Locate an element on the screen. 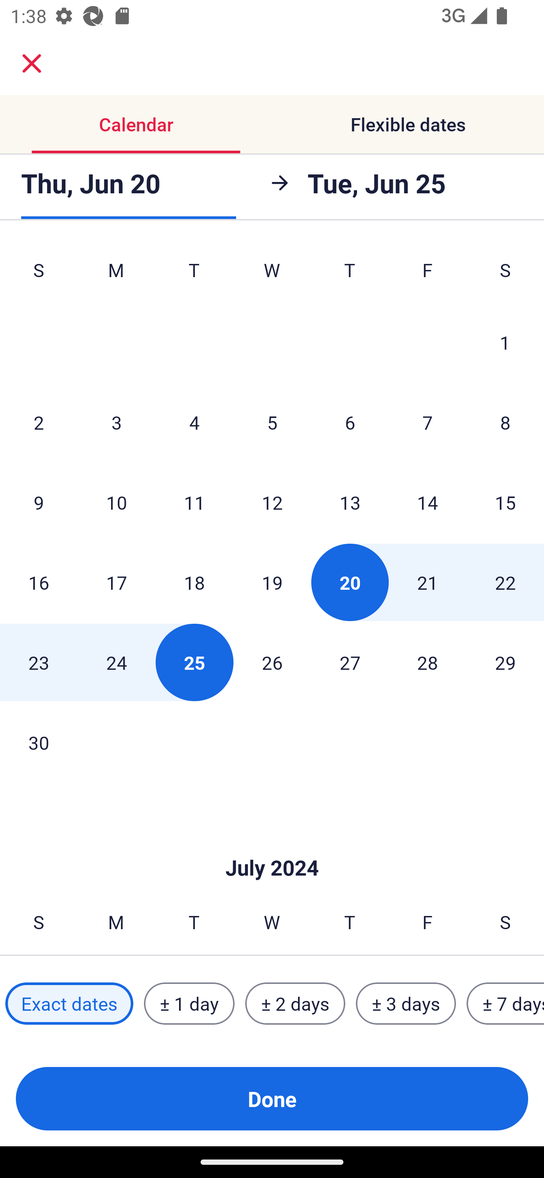 This screenshot has height=1178, width=544. 27 Thursday, June 27, 2024 is located at coordinates (350, 662).